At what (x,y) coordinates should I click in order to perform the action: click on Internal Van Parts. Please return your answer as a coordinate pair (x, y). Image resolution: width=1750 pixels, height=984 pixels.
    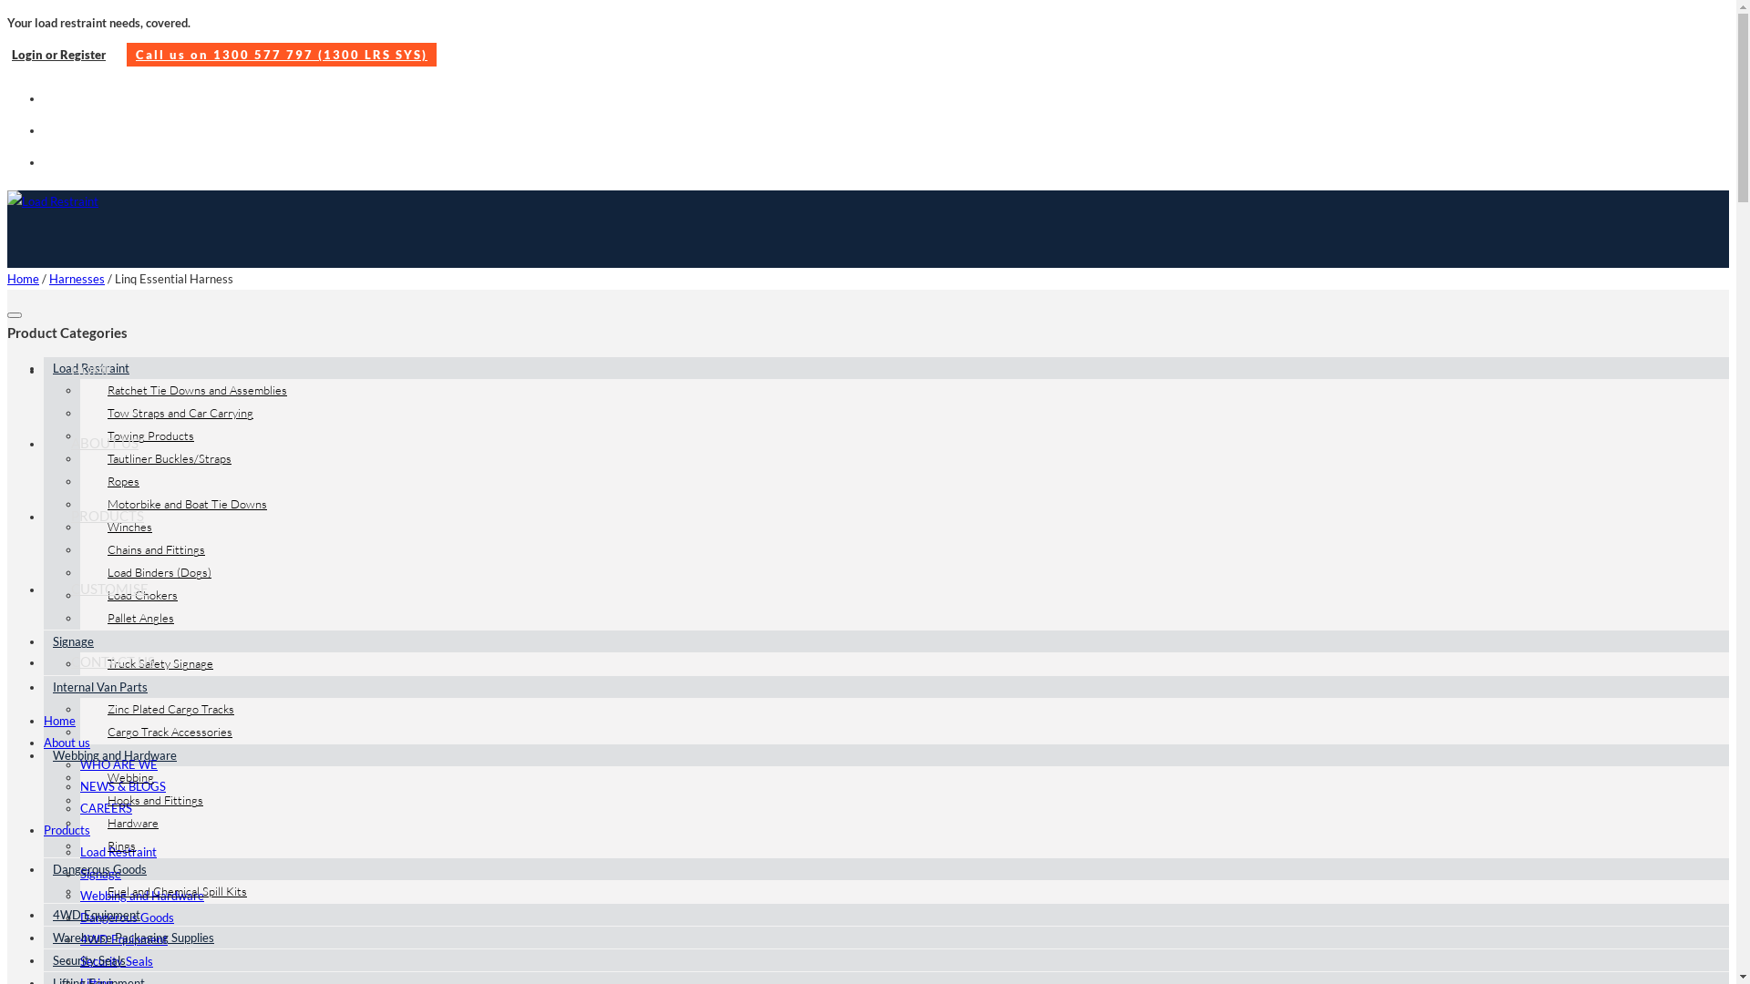
    Looking at the image, I should click on (96, 687).